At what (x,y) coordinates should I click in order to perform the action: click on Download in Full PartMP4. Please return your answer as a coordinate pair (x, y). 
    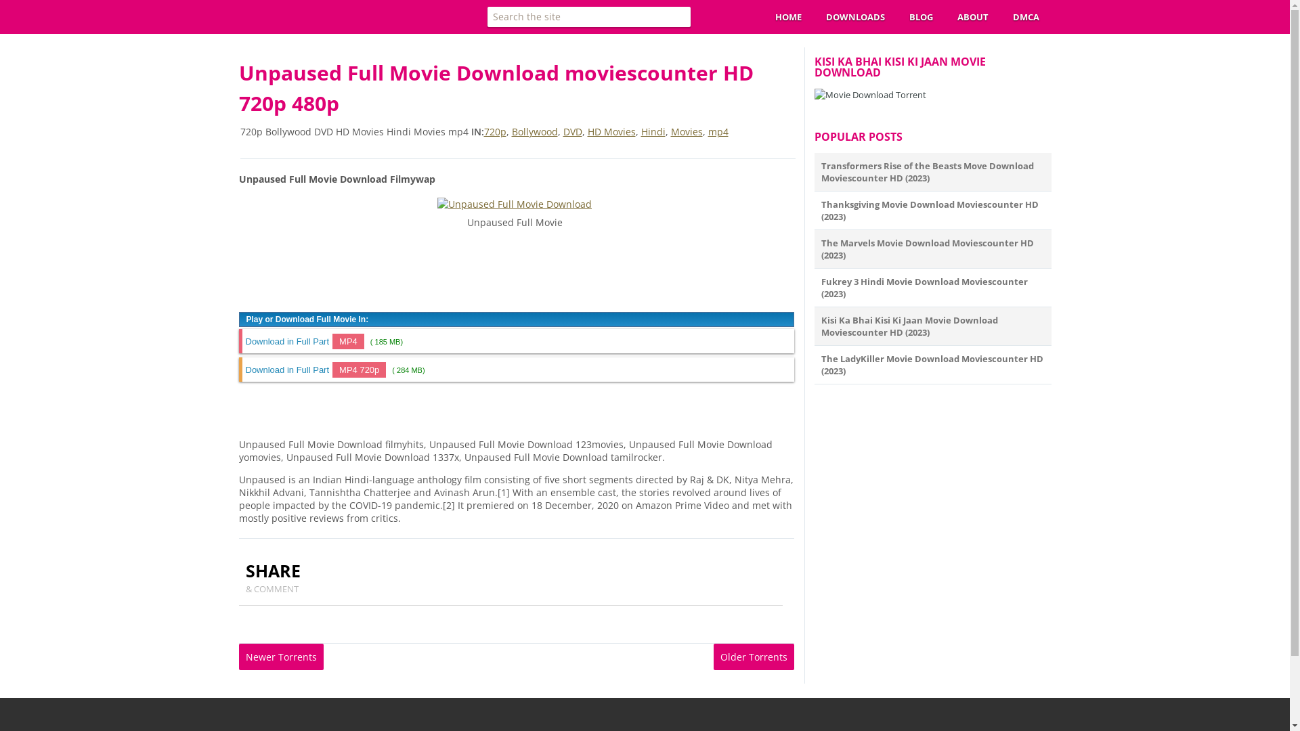
    Looking at the image, I should click on (306, 341).